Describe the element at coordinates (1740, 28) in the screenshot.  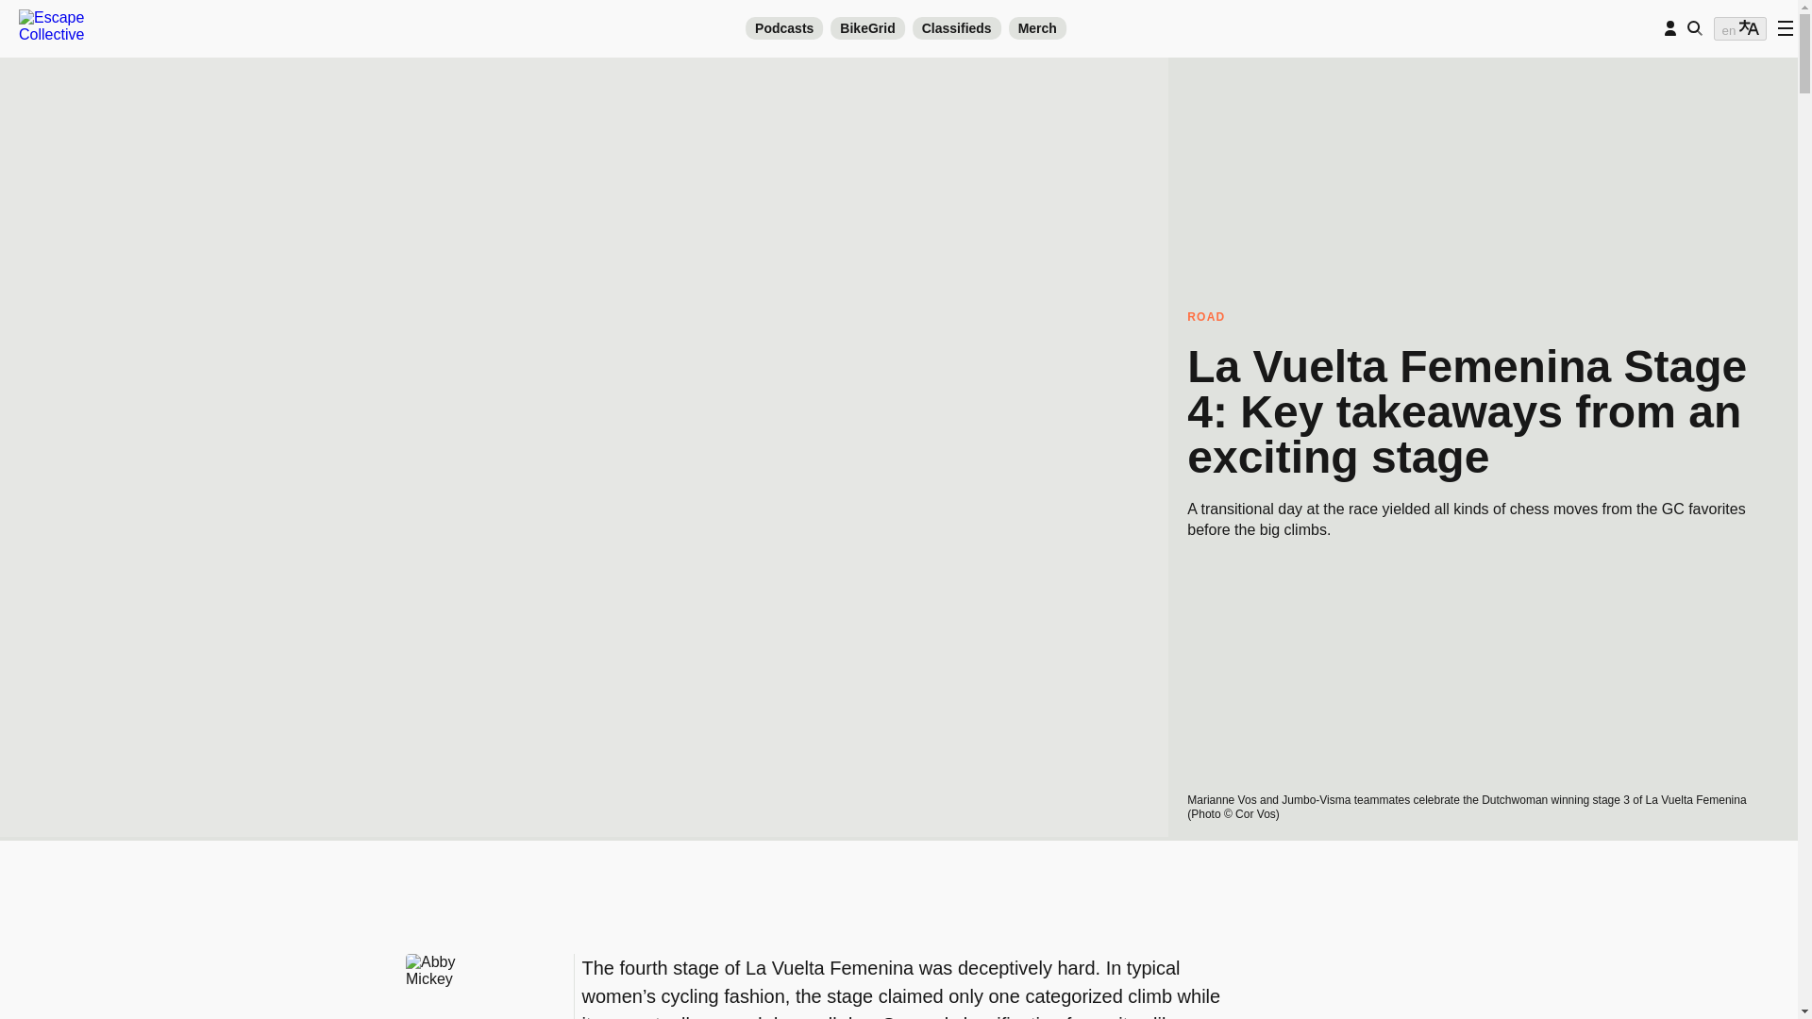
I see `en` at that location.